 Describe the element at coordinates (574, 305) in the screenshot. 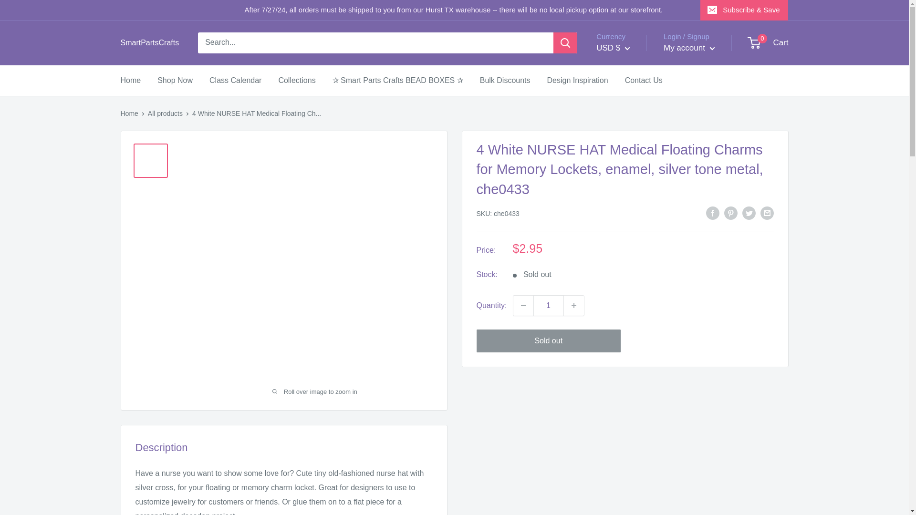

I see `Increase quantity by 1` at that location.